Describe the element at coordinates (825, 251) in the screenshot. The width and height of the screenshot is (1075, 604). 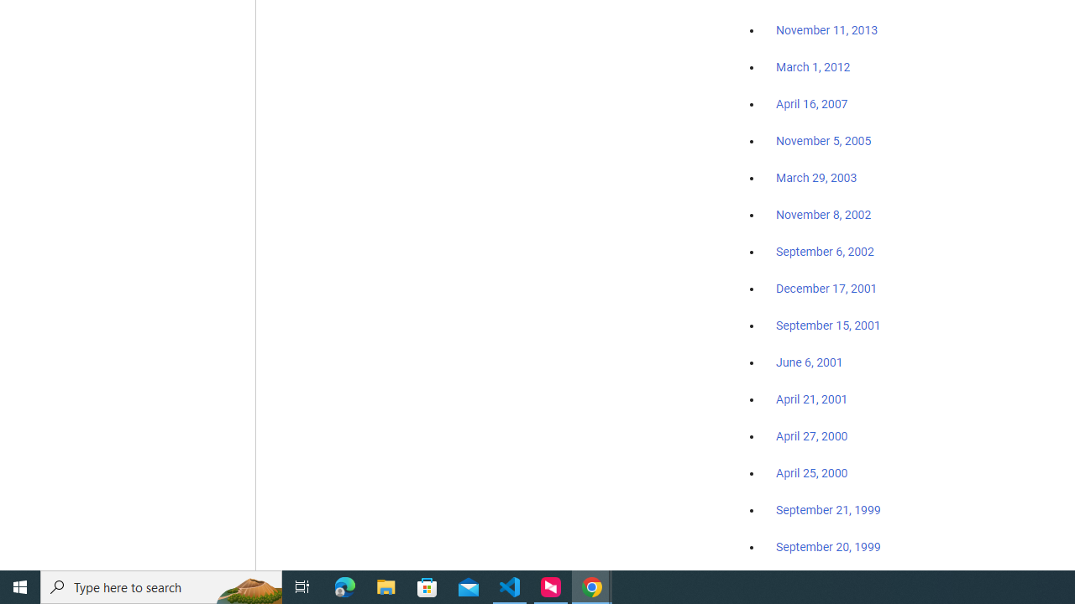
I see `September 6, 2002` at that location.